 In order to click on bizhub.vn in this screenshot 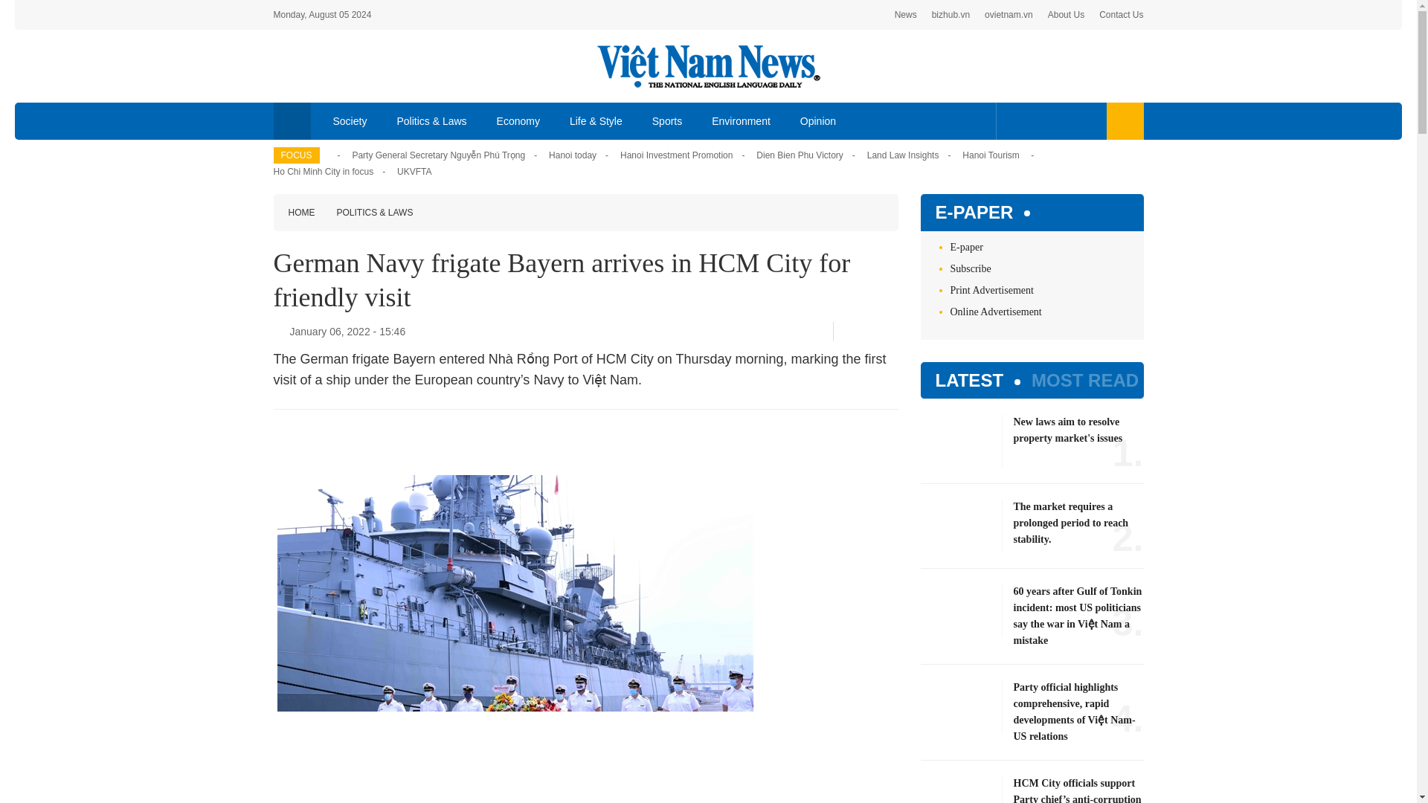, I will do `click(951, 15)`.